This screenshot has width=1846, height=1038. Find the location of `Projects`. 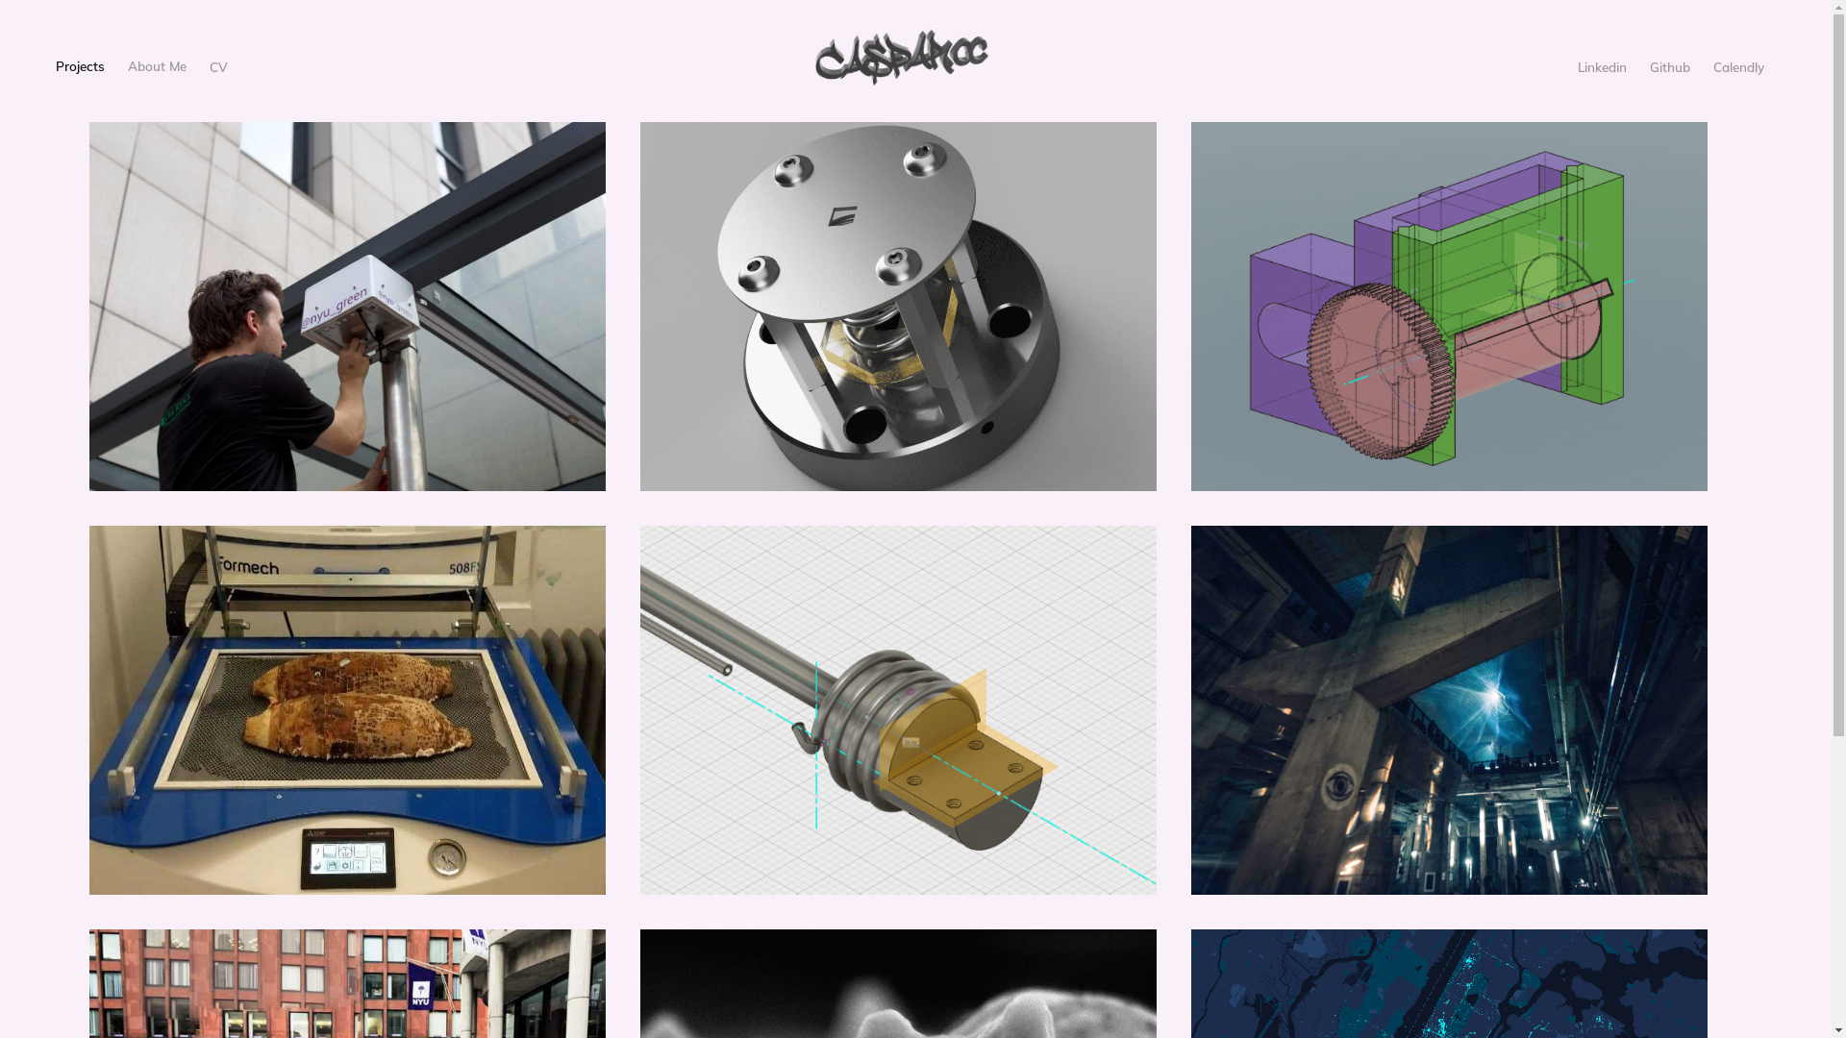

Projects is located at coordinates (81, 66).